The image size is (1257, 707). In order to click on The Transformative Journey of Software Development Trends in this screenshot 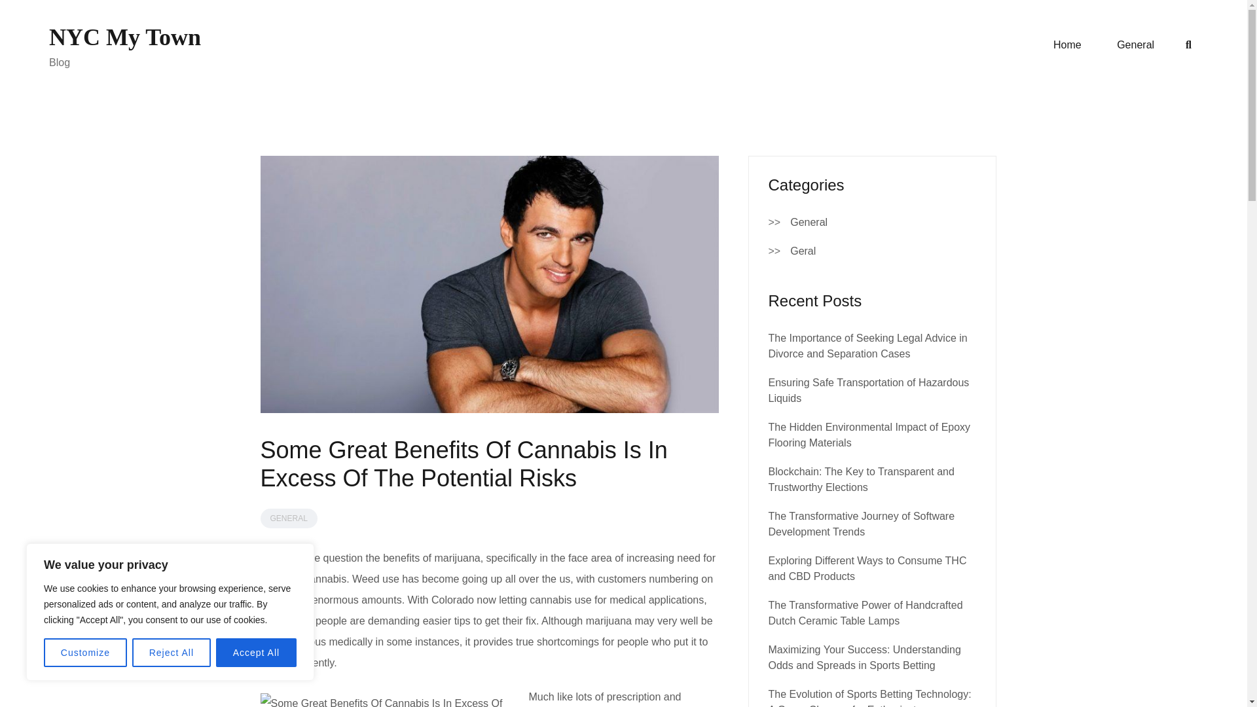, I will do `click(862, 524)`.